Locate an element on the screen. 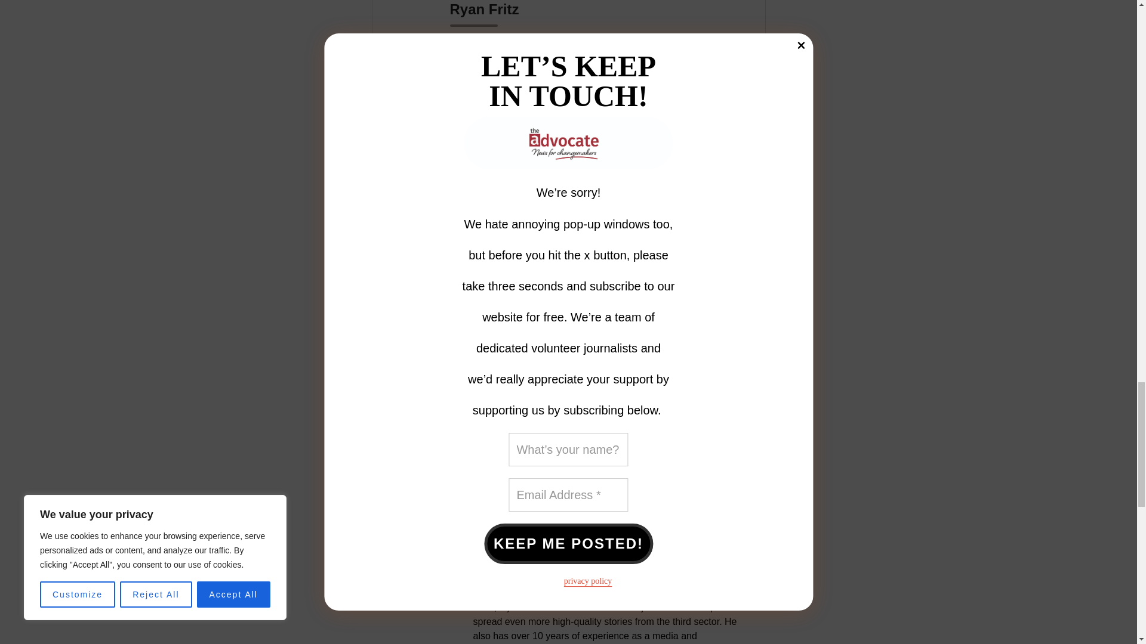 This screenshot has width=1146, height=644. Ryan Fritz is located at coordinates (503, 543).